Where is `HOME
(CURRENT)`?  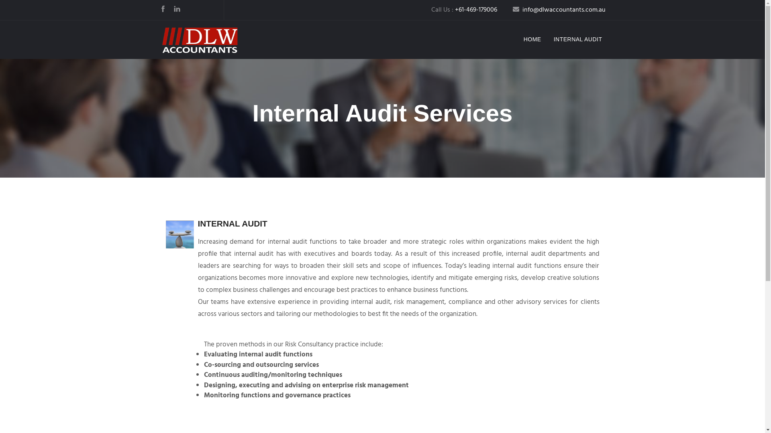 HOME
(CURRENT) is located at coordinates (532, 39).